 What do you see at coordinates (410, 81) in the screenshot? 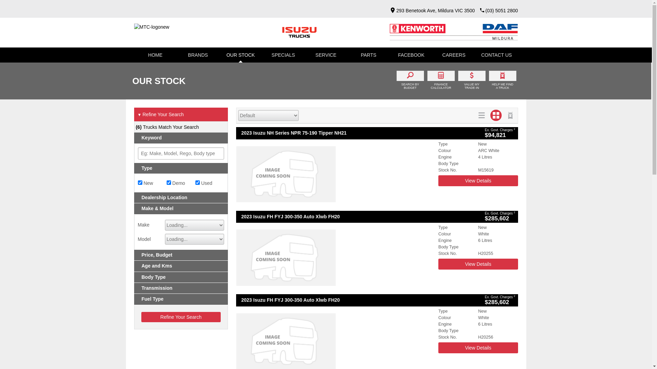
I see `SEARCH BY BUDGET` at bounding box center [410, 81].